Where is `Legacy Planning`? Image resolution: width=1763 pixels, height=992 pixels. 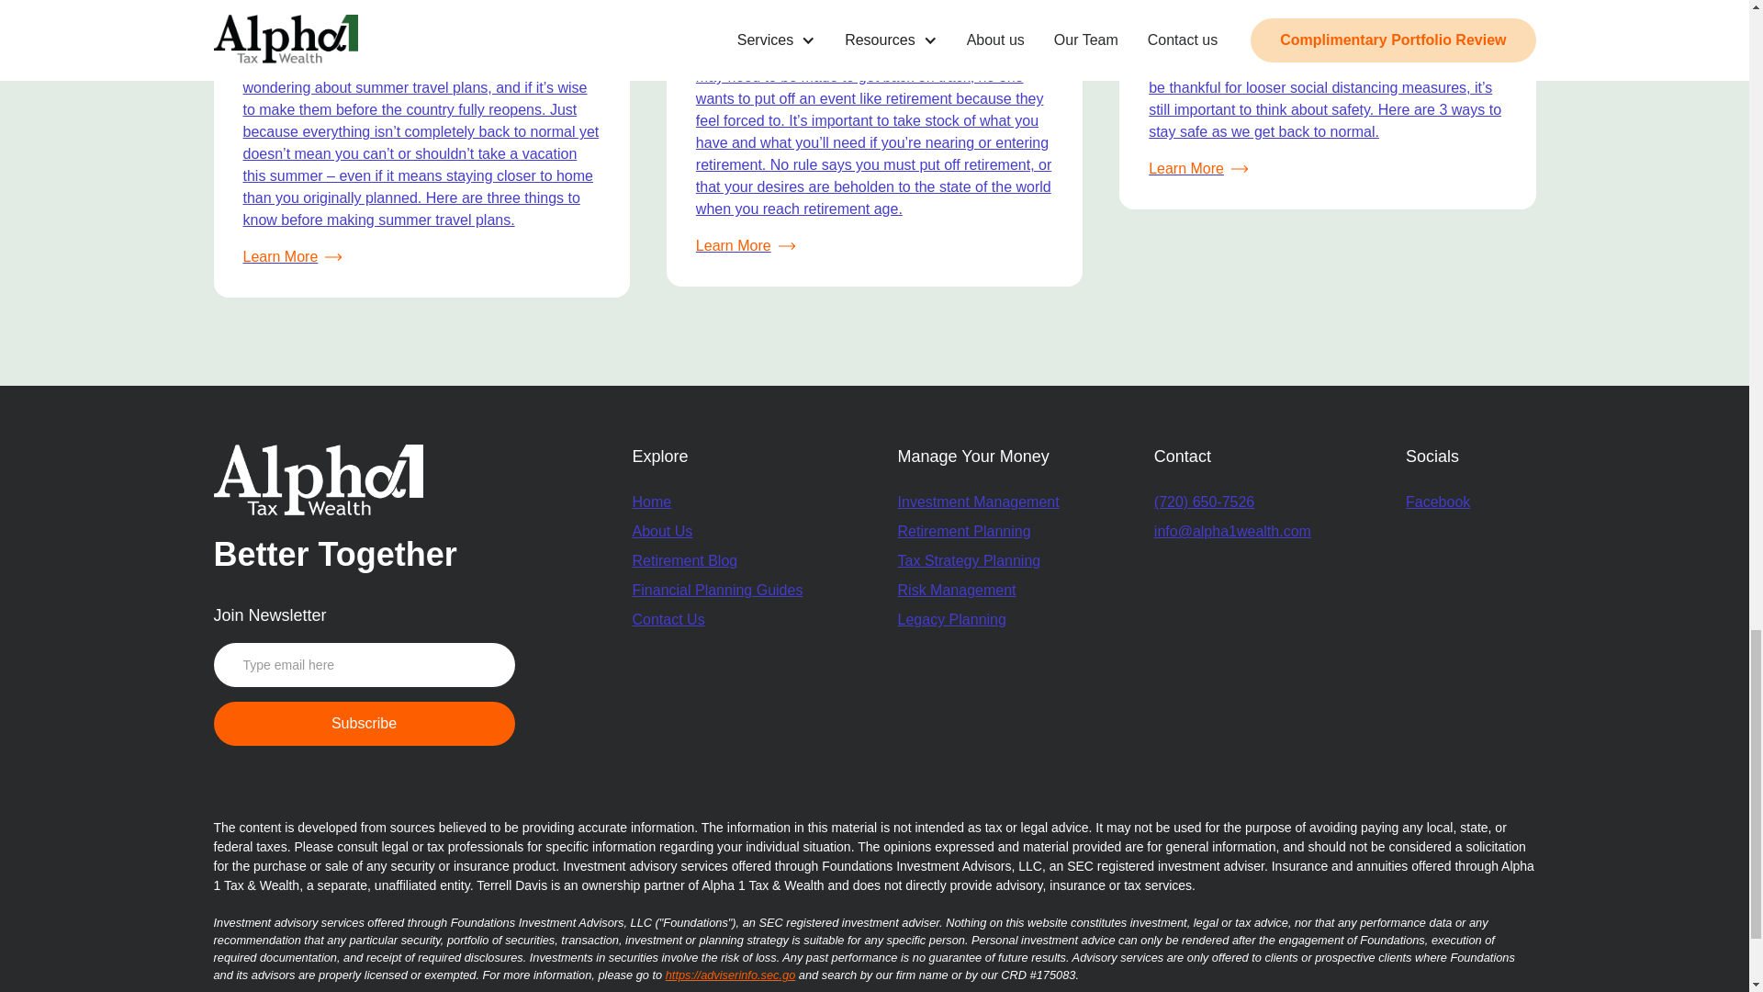 Legacy Planning is located at coordinates (978, 619).